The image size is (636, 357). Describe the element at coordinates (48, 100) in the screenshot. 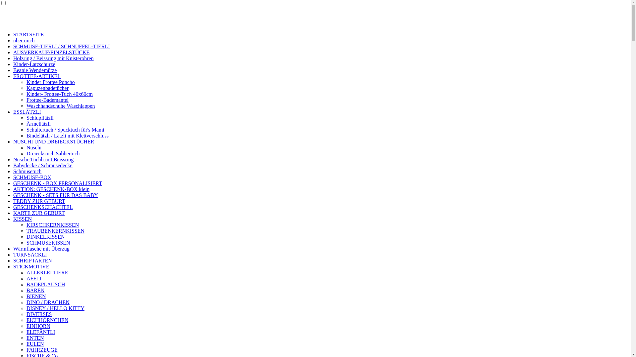

I see `Frottee-Bademantel` at that location.